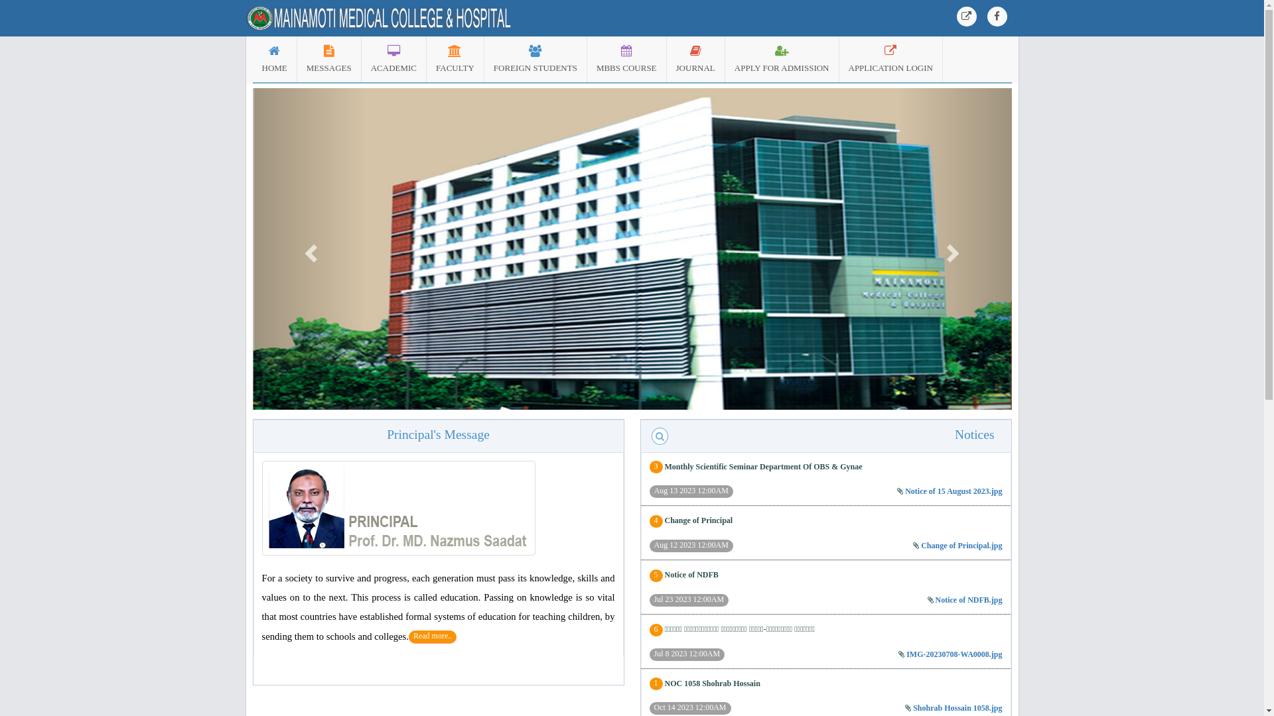  What do you see at coordinates (890, 60) in the screenshot?
I see `APPLICATION LOGIN` at bounding box center [890, 60].